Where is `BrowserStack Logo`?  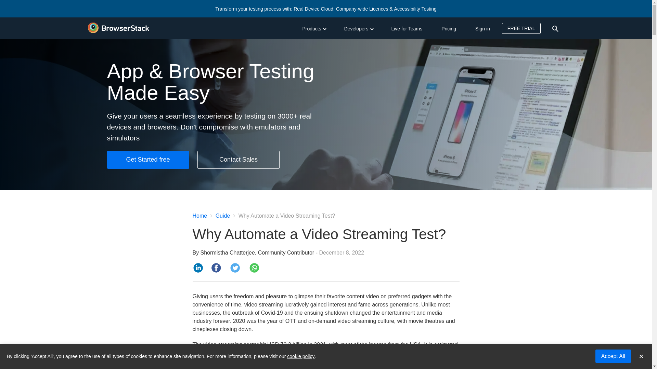 BrowserStack Logo is located at coordinates (118, 28).